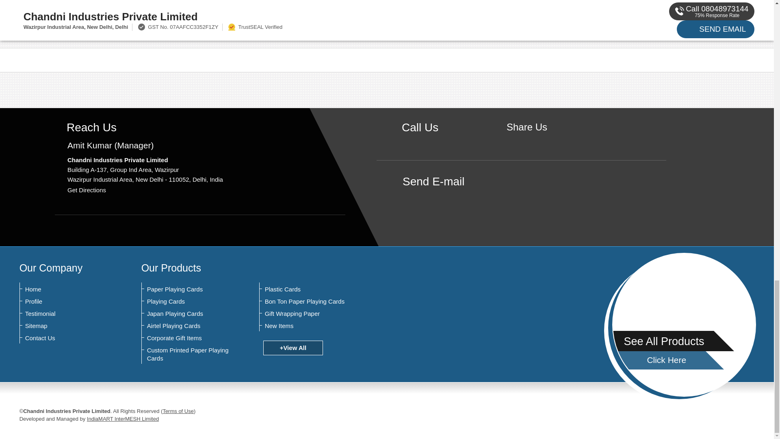 This screenshot has width=780, height=439. I want to click on Twitter, so click(539, 141).